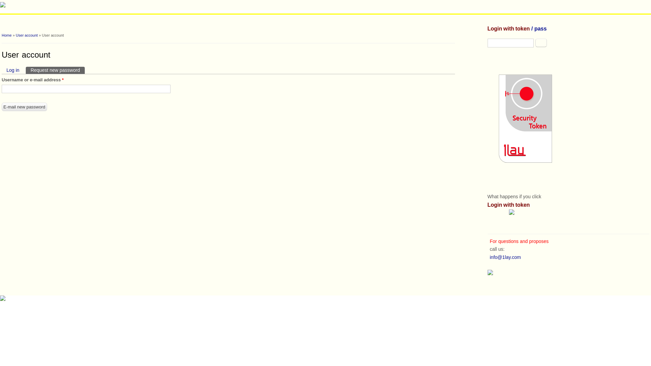 This screenshot has width=651, height=366. I want to click on Login with token, so click(509, 205).